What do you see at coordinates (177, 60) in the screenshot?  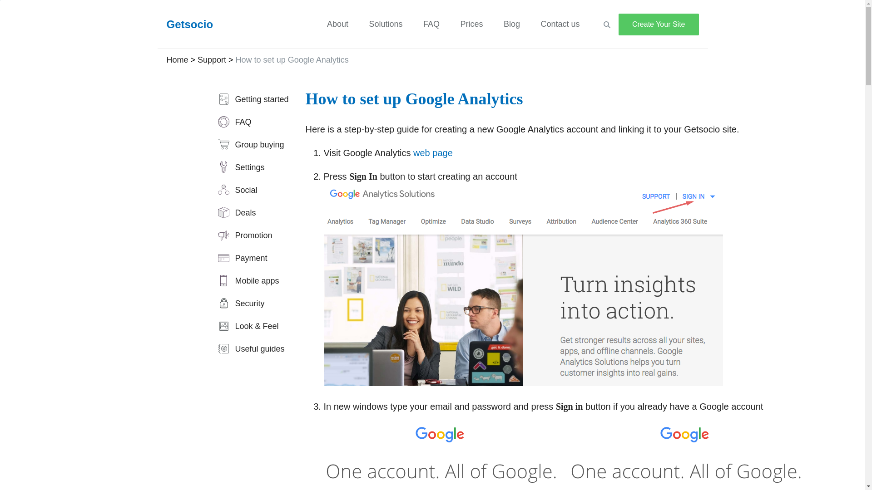 I see `Home` at bounding box center [177, 60].